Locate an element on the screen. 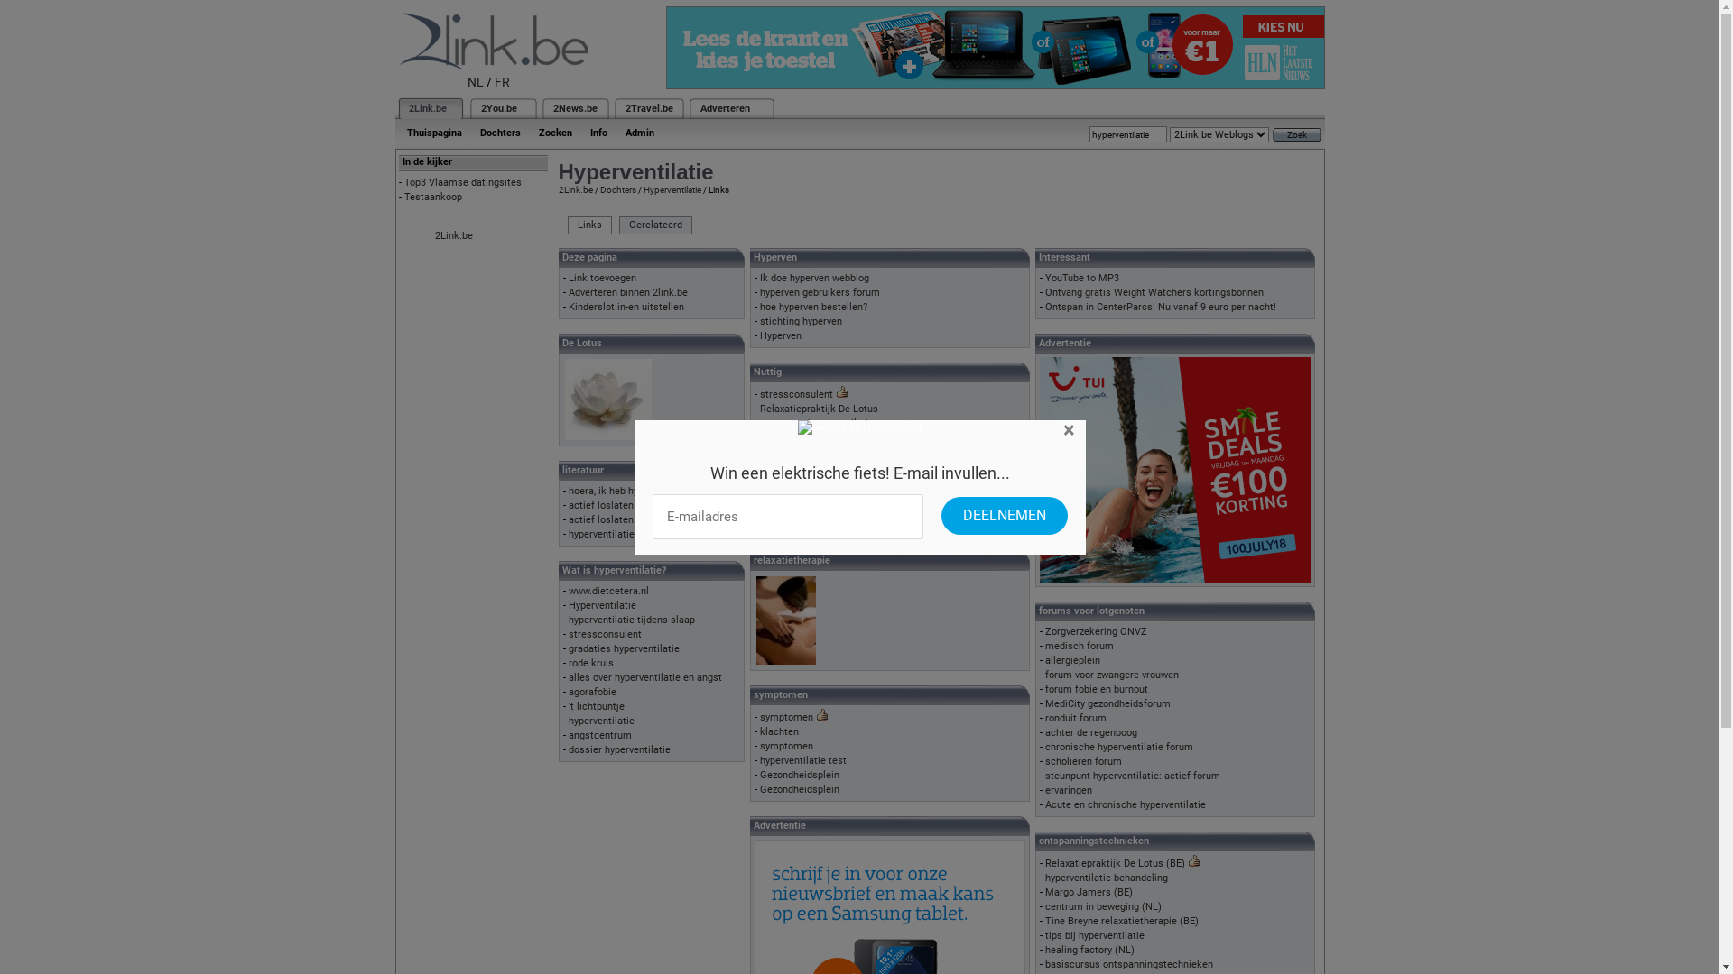  2Link.be is located at coordinates (575, 189).